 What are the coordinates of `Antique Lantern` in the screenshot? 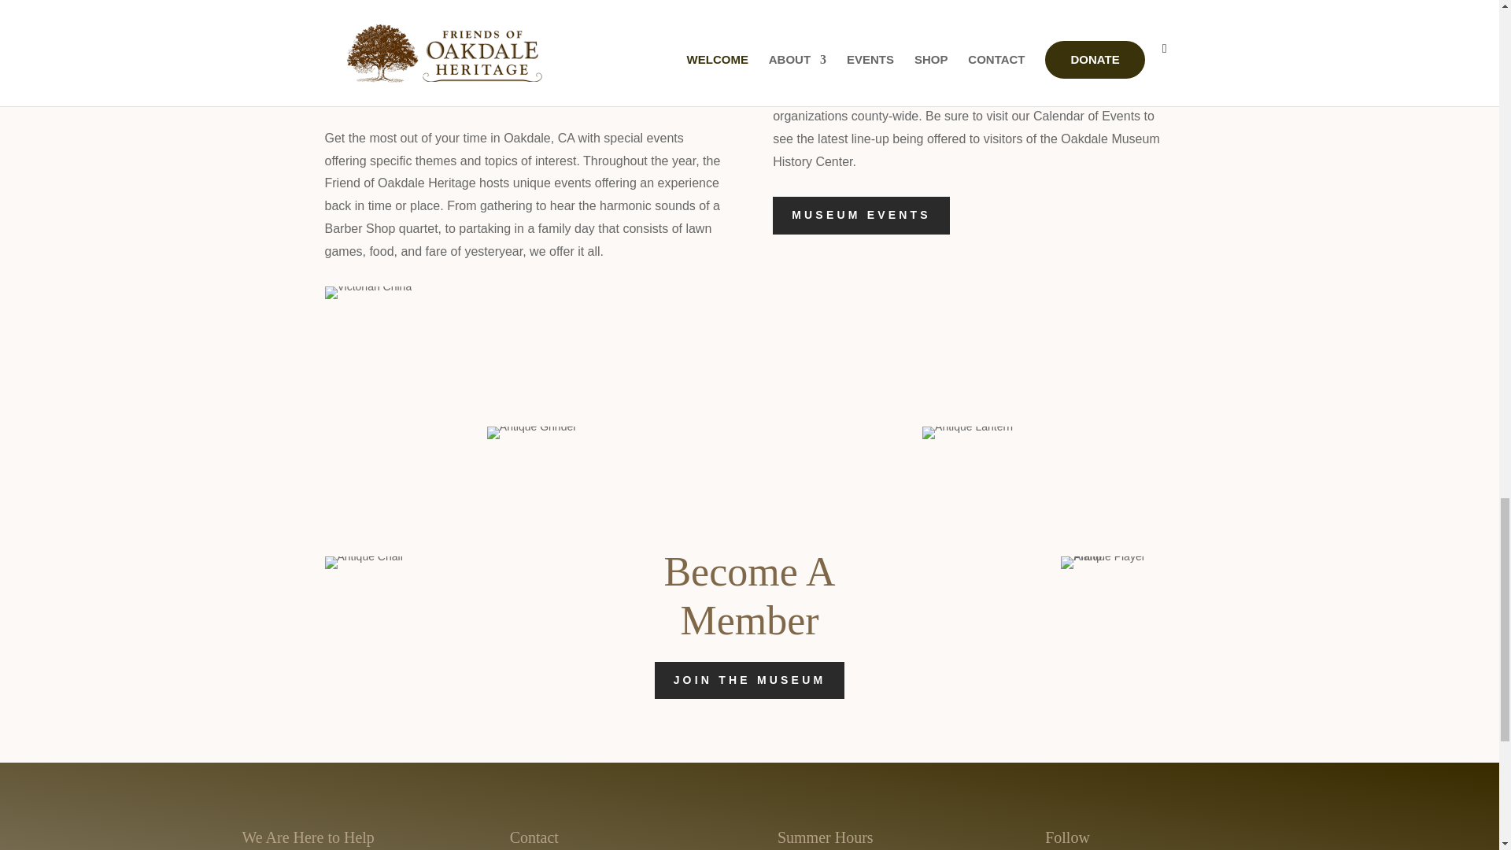 It's located at (966, 433).